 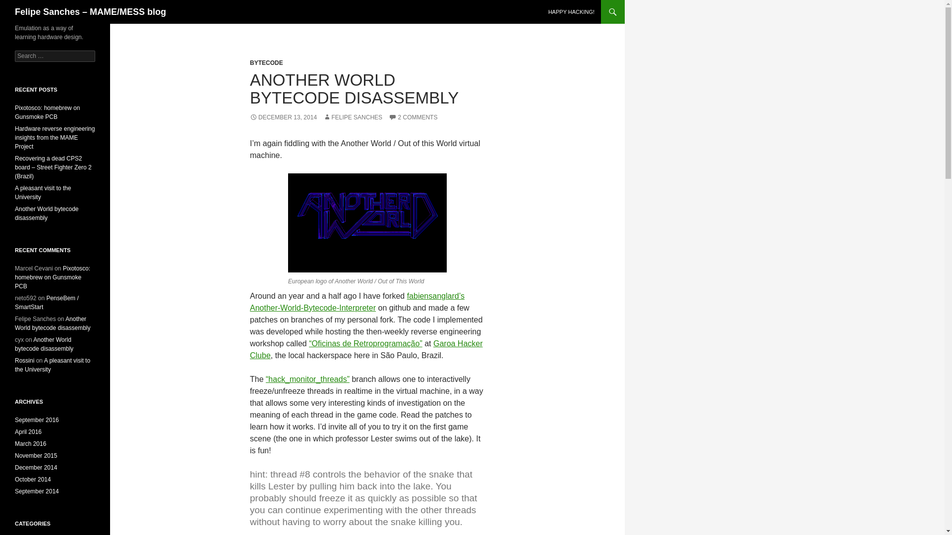 What do you see at coordinates (28, 432) in the screenshot?
I see `April 2016` at bounding box center [28, 432].